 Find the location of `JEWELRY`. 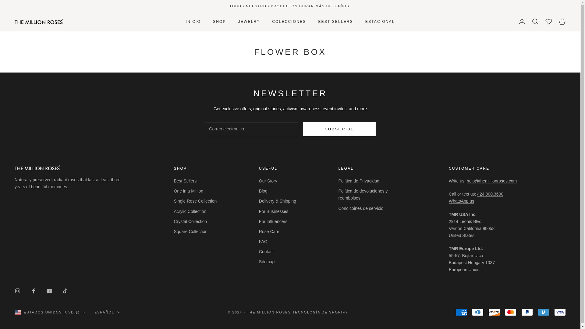

JEWELRY is located at coordinates (249, 21).